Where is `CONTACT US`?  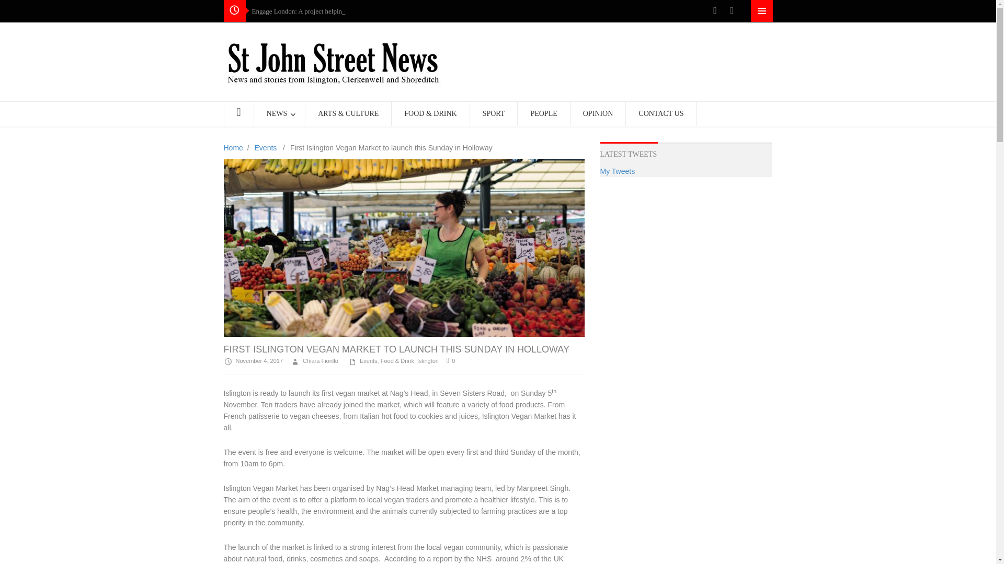
CONTACT US is located at coordinates (661, 114).